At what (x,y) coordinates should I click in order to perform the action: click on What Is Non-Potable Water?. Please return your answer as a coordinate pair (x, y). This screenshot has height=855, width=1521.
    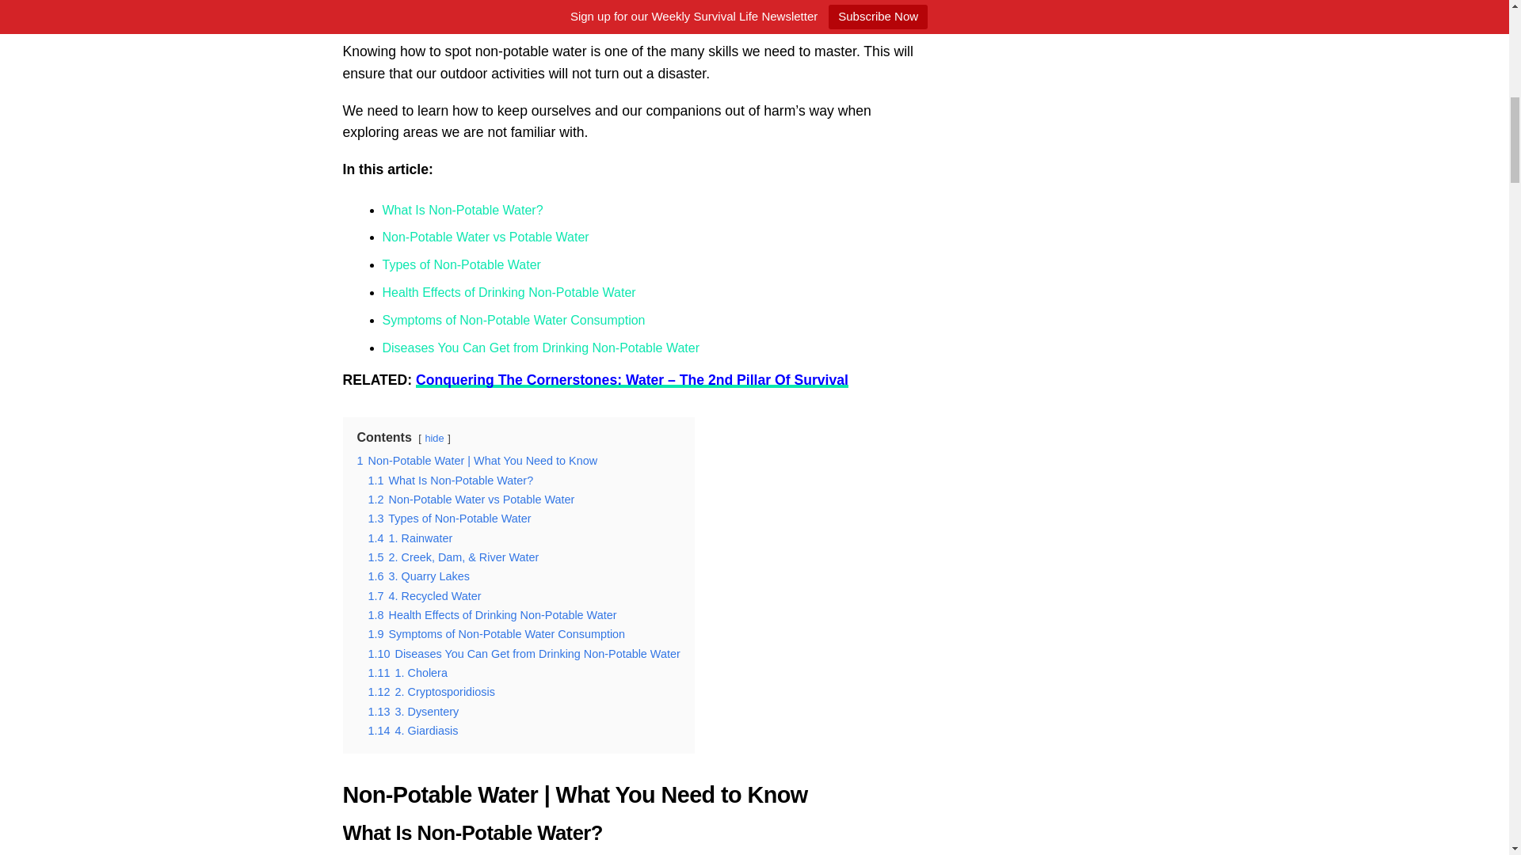
    Looking at the image, I should click on (462, 211).